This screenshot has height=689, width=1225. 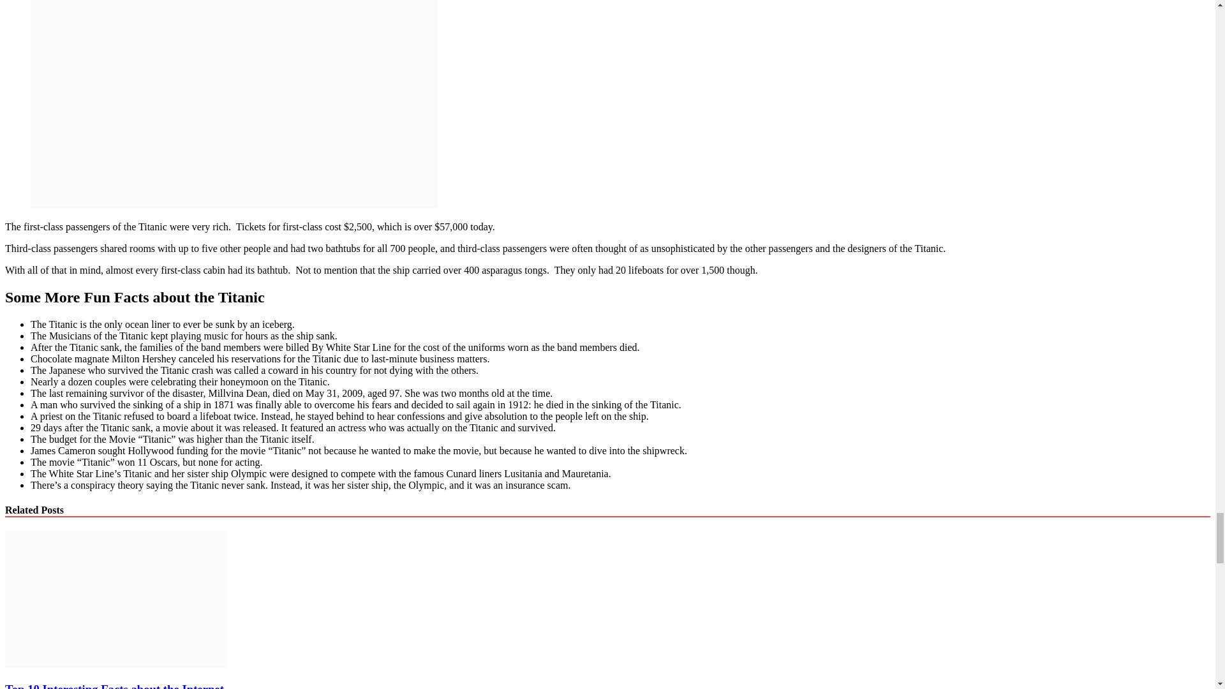 I want to click on Top 10 Interesting Facts about the Internet, so click(x=115, y=663).